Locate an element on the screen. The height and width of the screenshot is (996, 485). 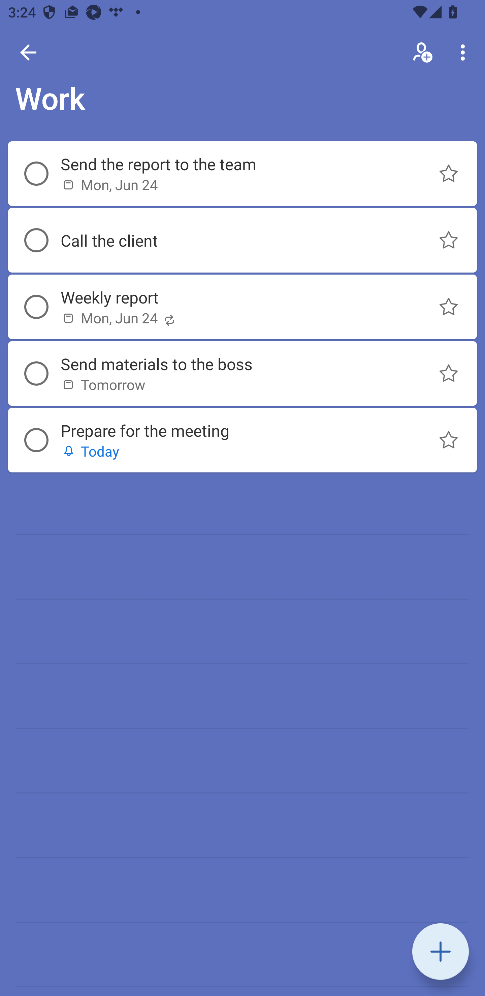
Add a task is located at coordinates (441, 952).